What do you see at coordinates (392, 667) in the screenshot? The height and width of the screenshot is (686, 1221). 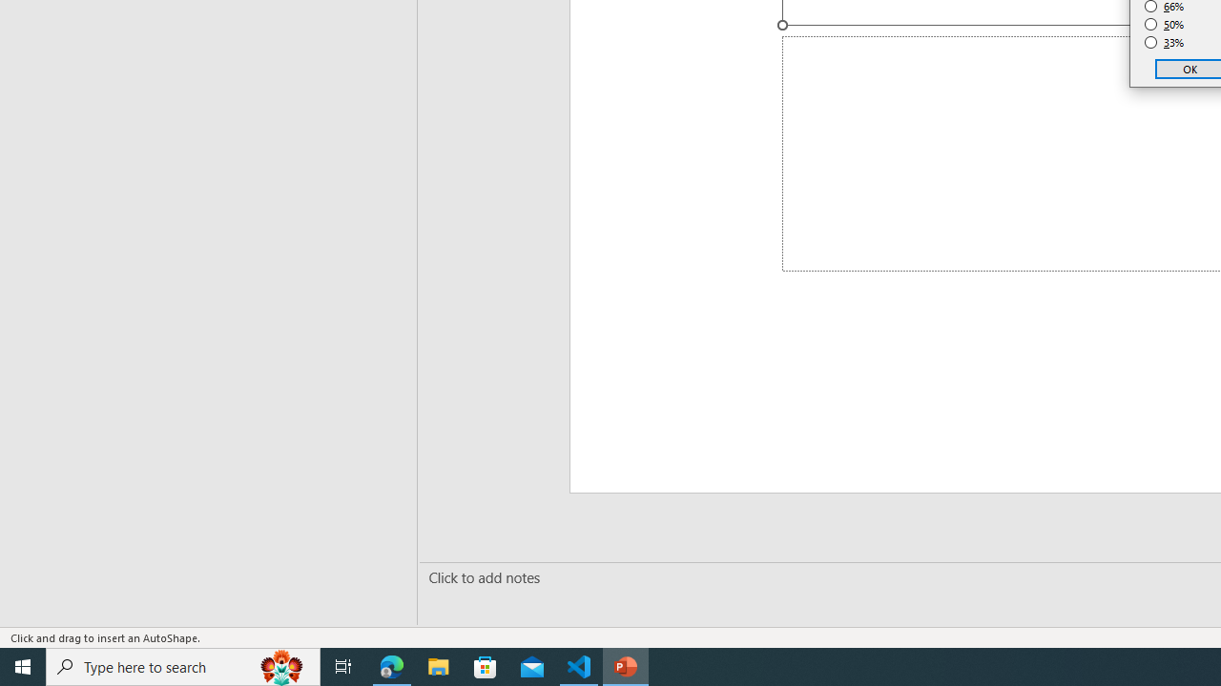 I see `Microsoft Edge - 1 running window` at bounding box center [392, 667].